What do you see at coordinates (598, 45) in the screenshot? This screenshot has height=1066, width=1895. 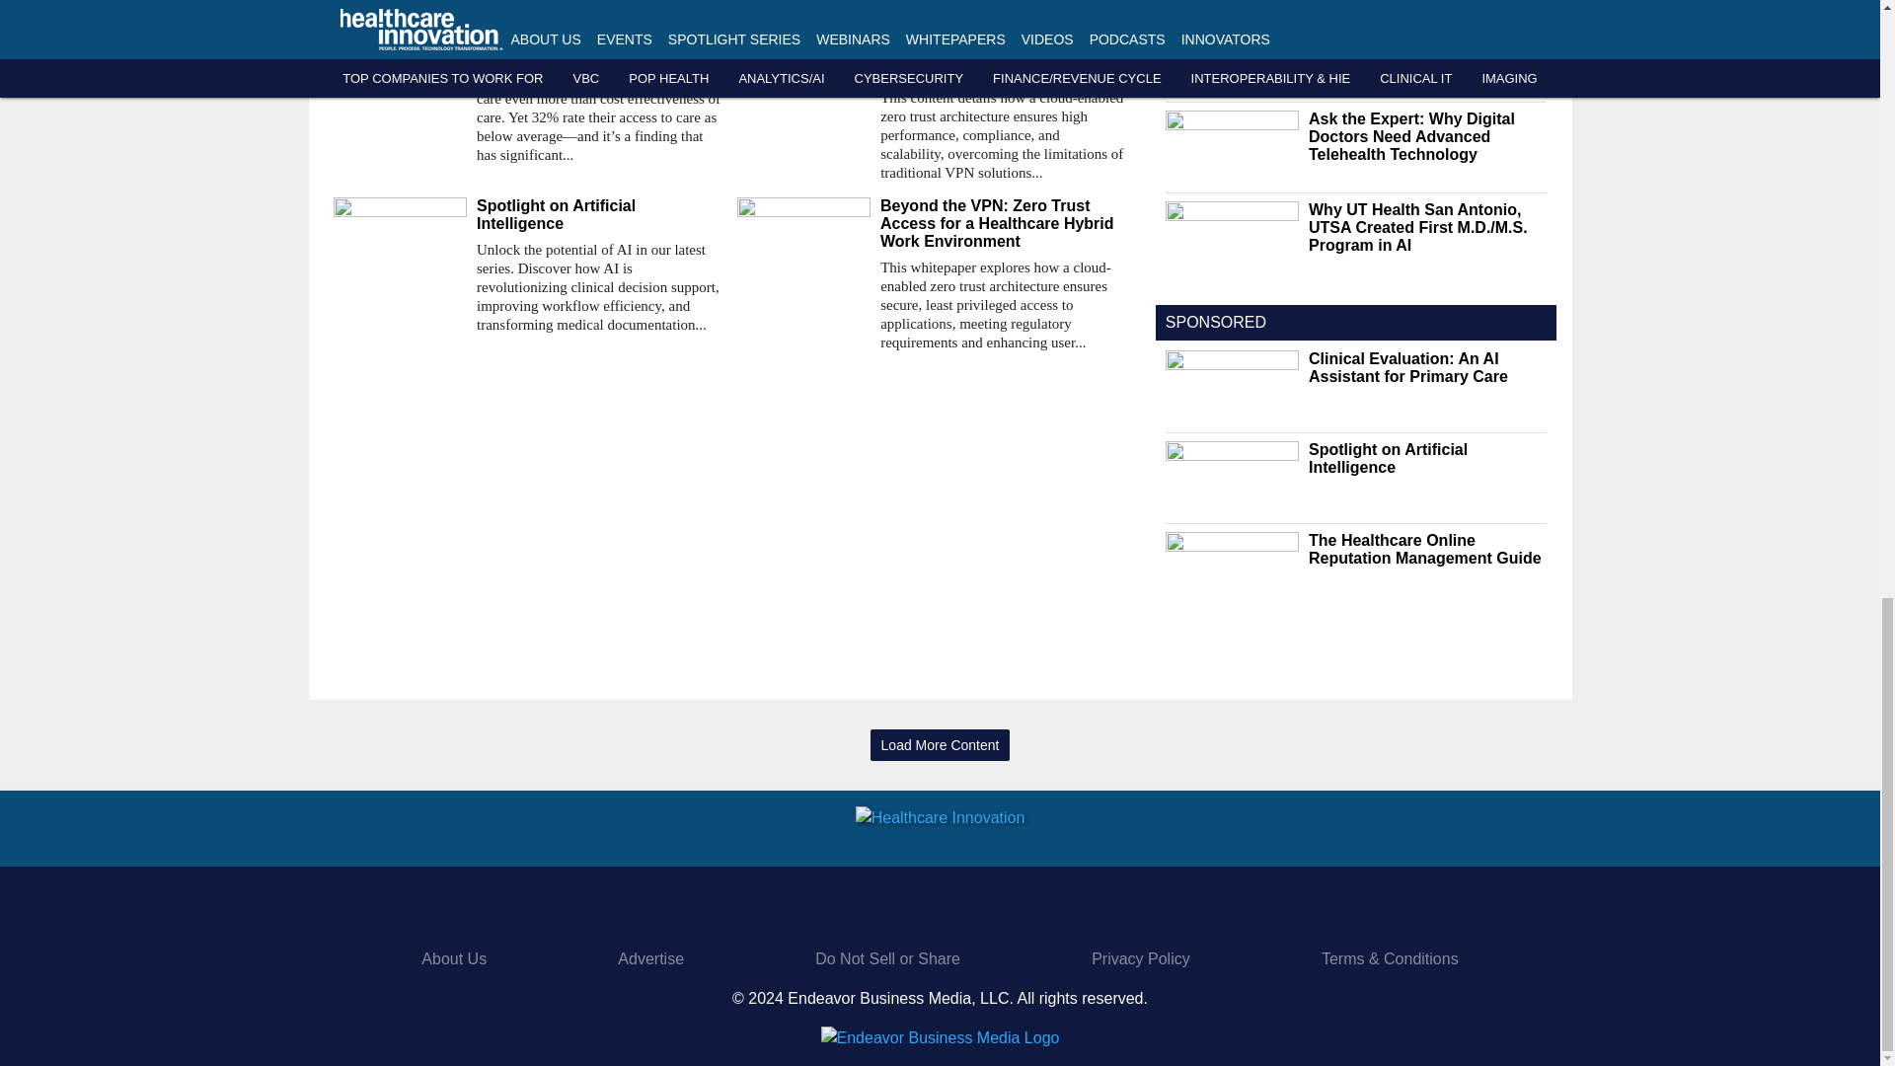 I see `Improve patient access: key drivers for efficient operations` at bounding box center [598, 45].